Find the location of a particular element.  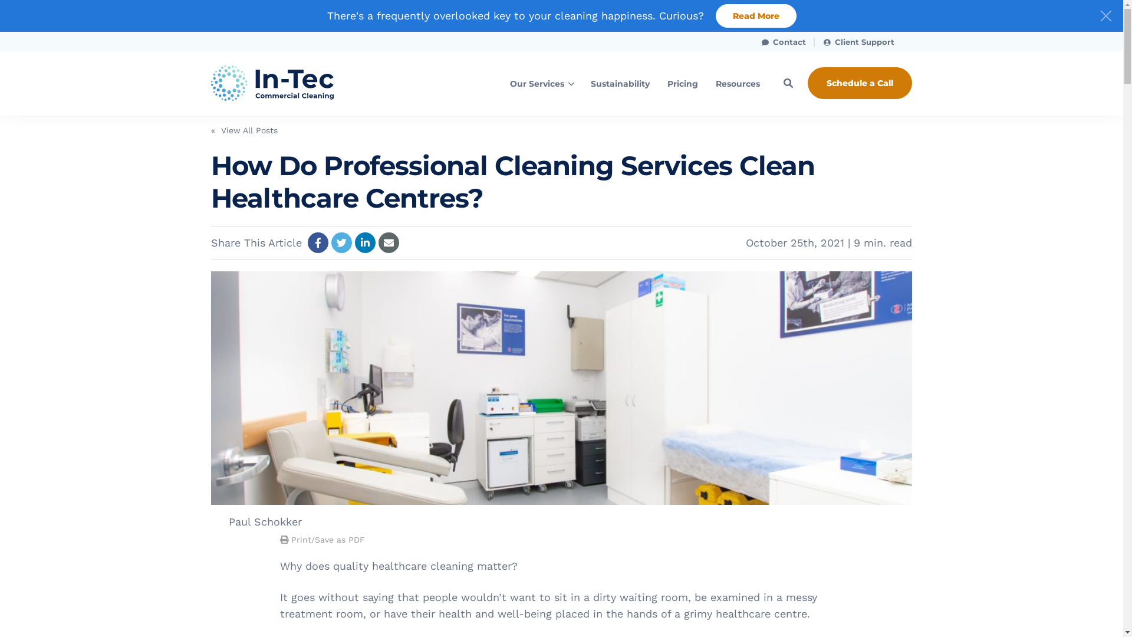

Paul Schokker is located at coordinates (265, 521).